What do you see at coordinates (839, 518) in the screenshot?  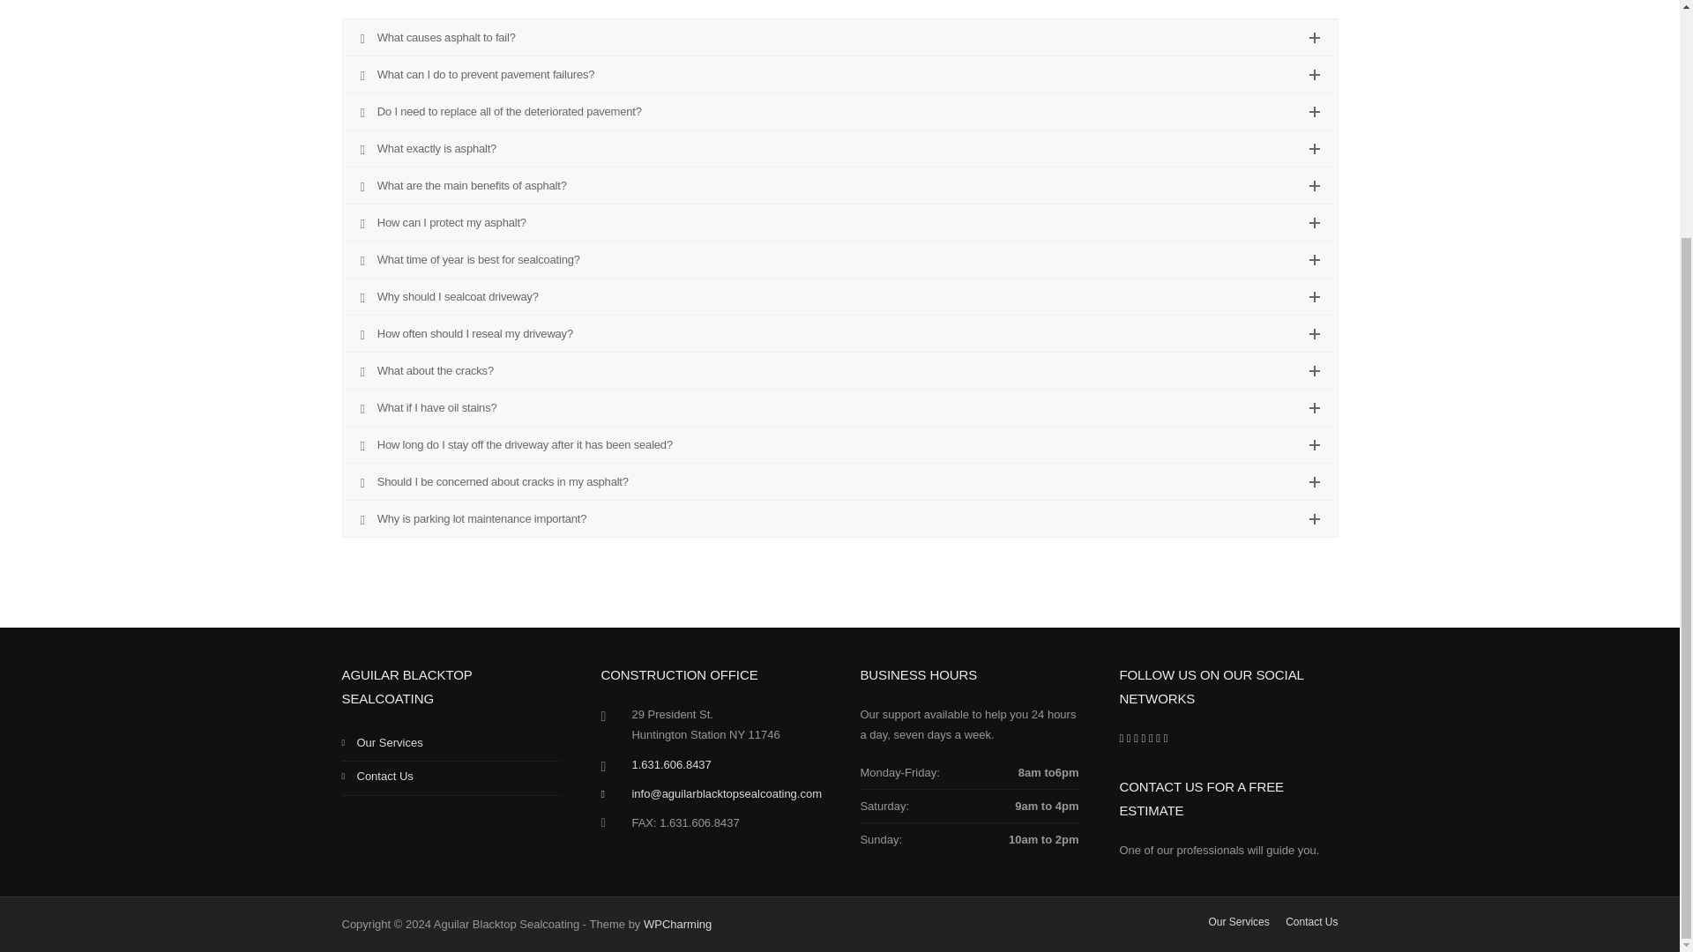 I see `Why is parking lot maintenance important?` at bounding box center [839, 518].